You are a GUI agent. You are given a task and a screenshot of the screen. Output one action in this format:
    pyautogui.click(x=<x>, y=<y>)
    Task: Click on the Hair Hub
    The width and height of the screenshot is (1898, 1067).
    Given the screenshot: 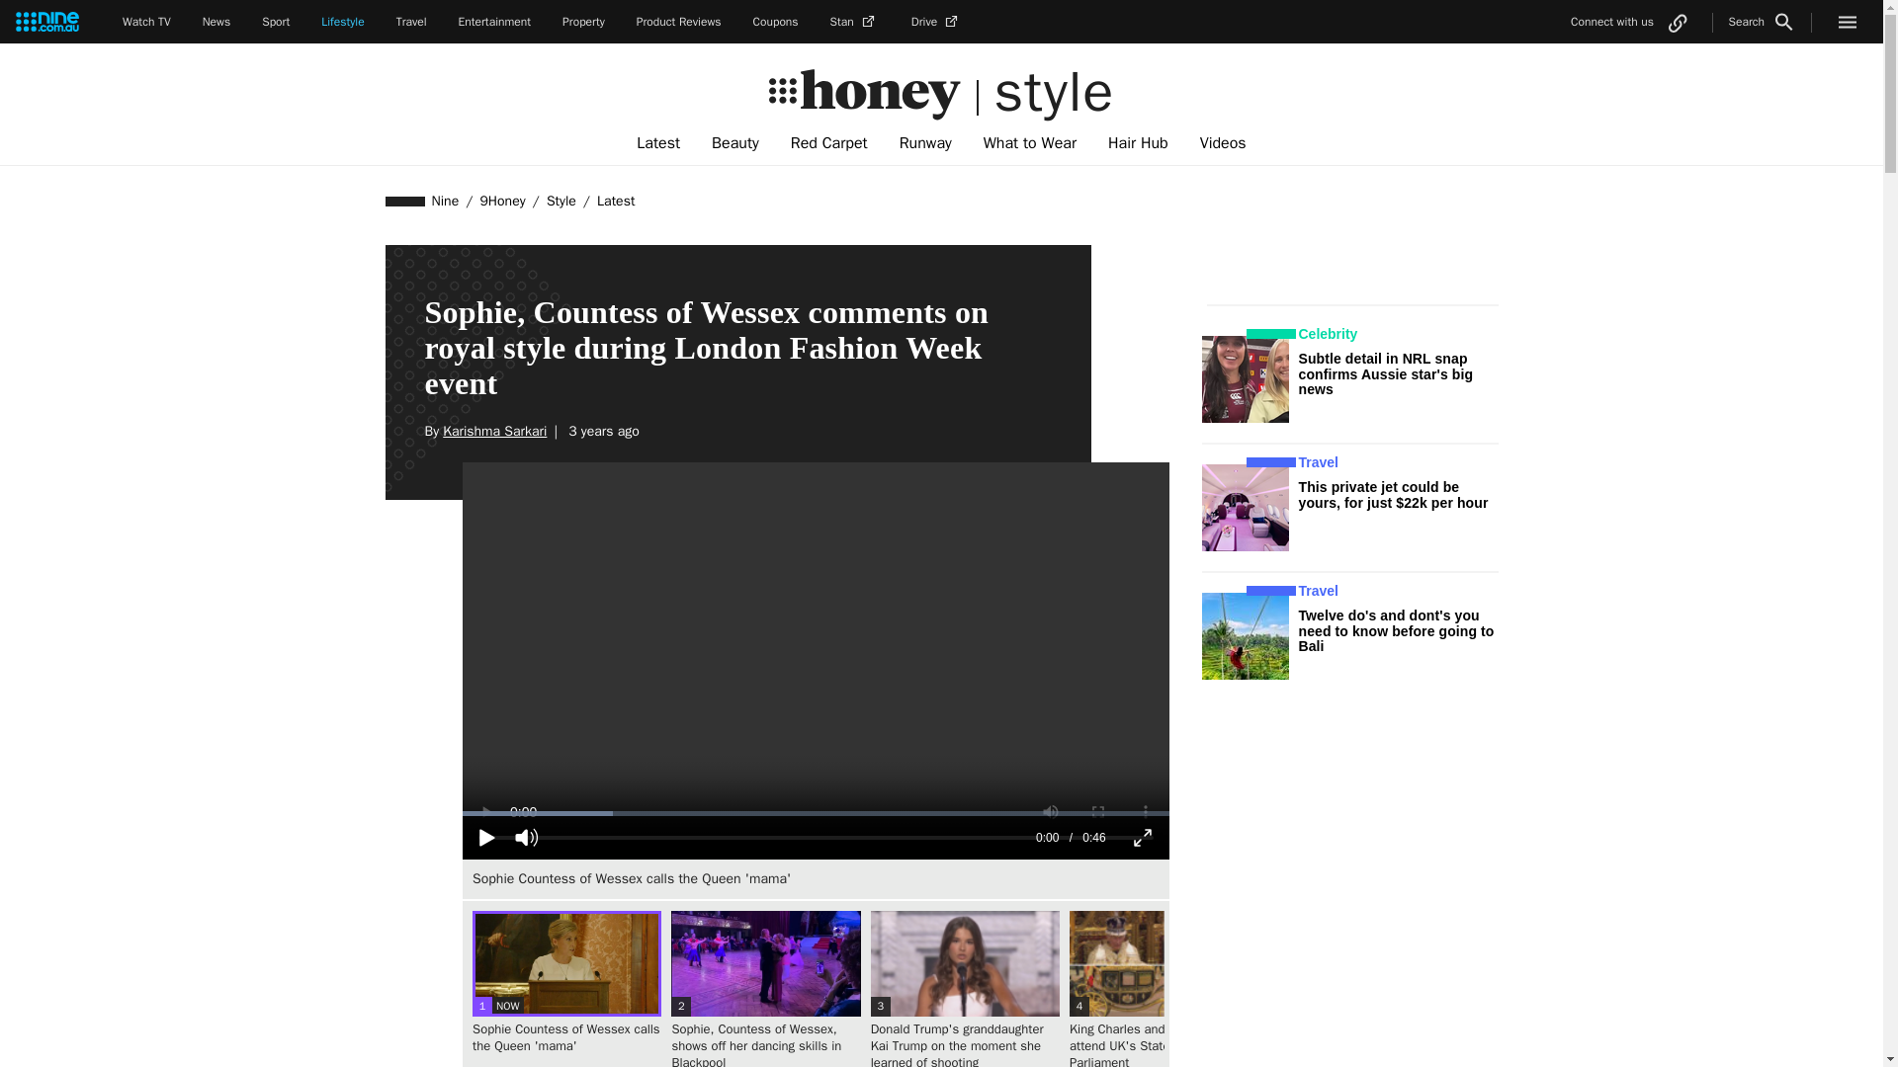 What is the action you would take?
    pyautogui.click(x=1139, y=143)
    